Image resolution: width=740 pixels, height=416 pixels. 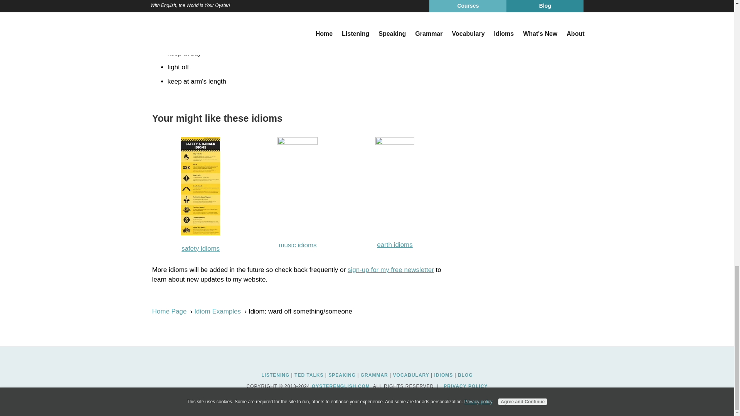 I want to click on PRIVACY POLICY, so click(x=466, y=386).